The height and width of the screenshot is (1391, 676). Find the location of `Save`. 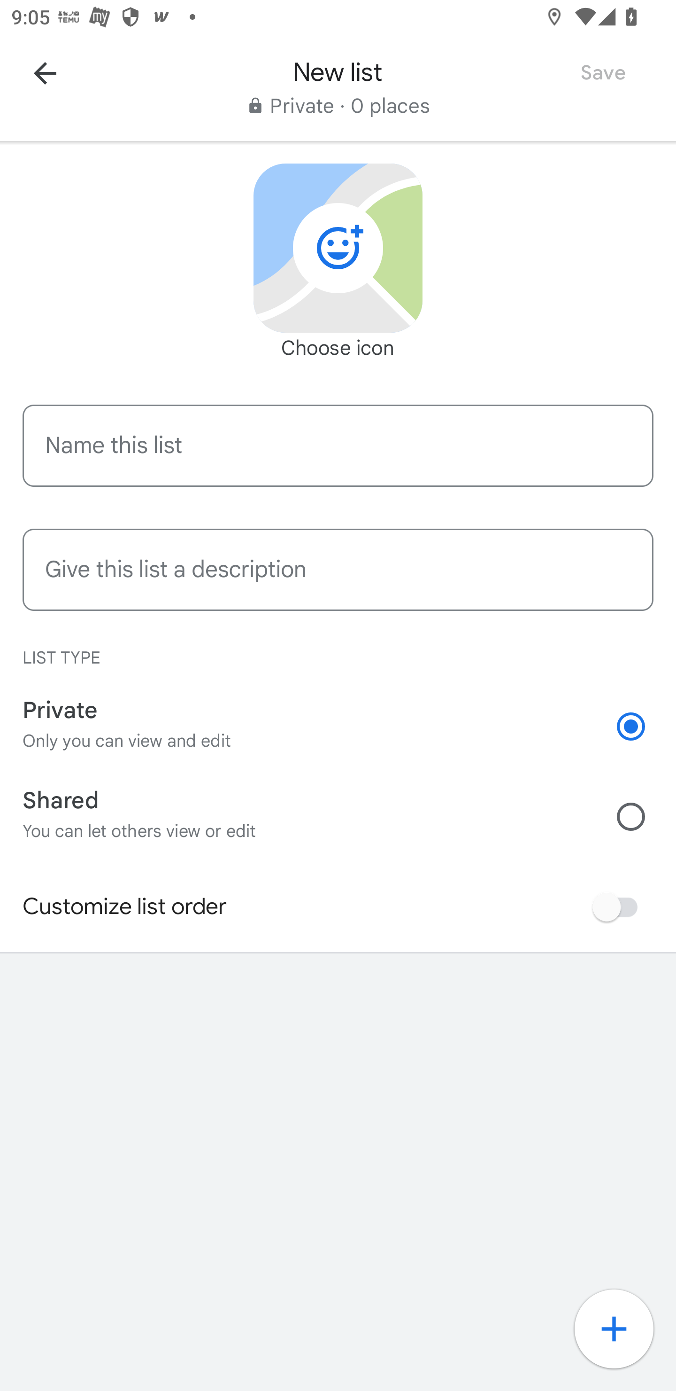

Save is located at coordinates (603, 72).